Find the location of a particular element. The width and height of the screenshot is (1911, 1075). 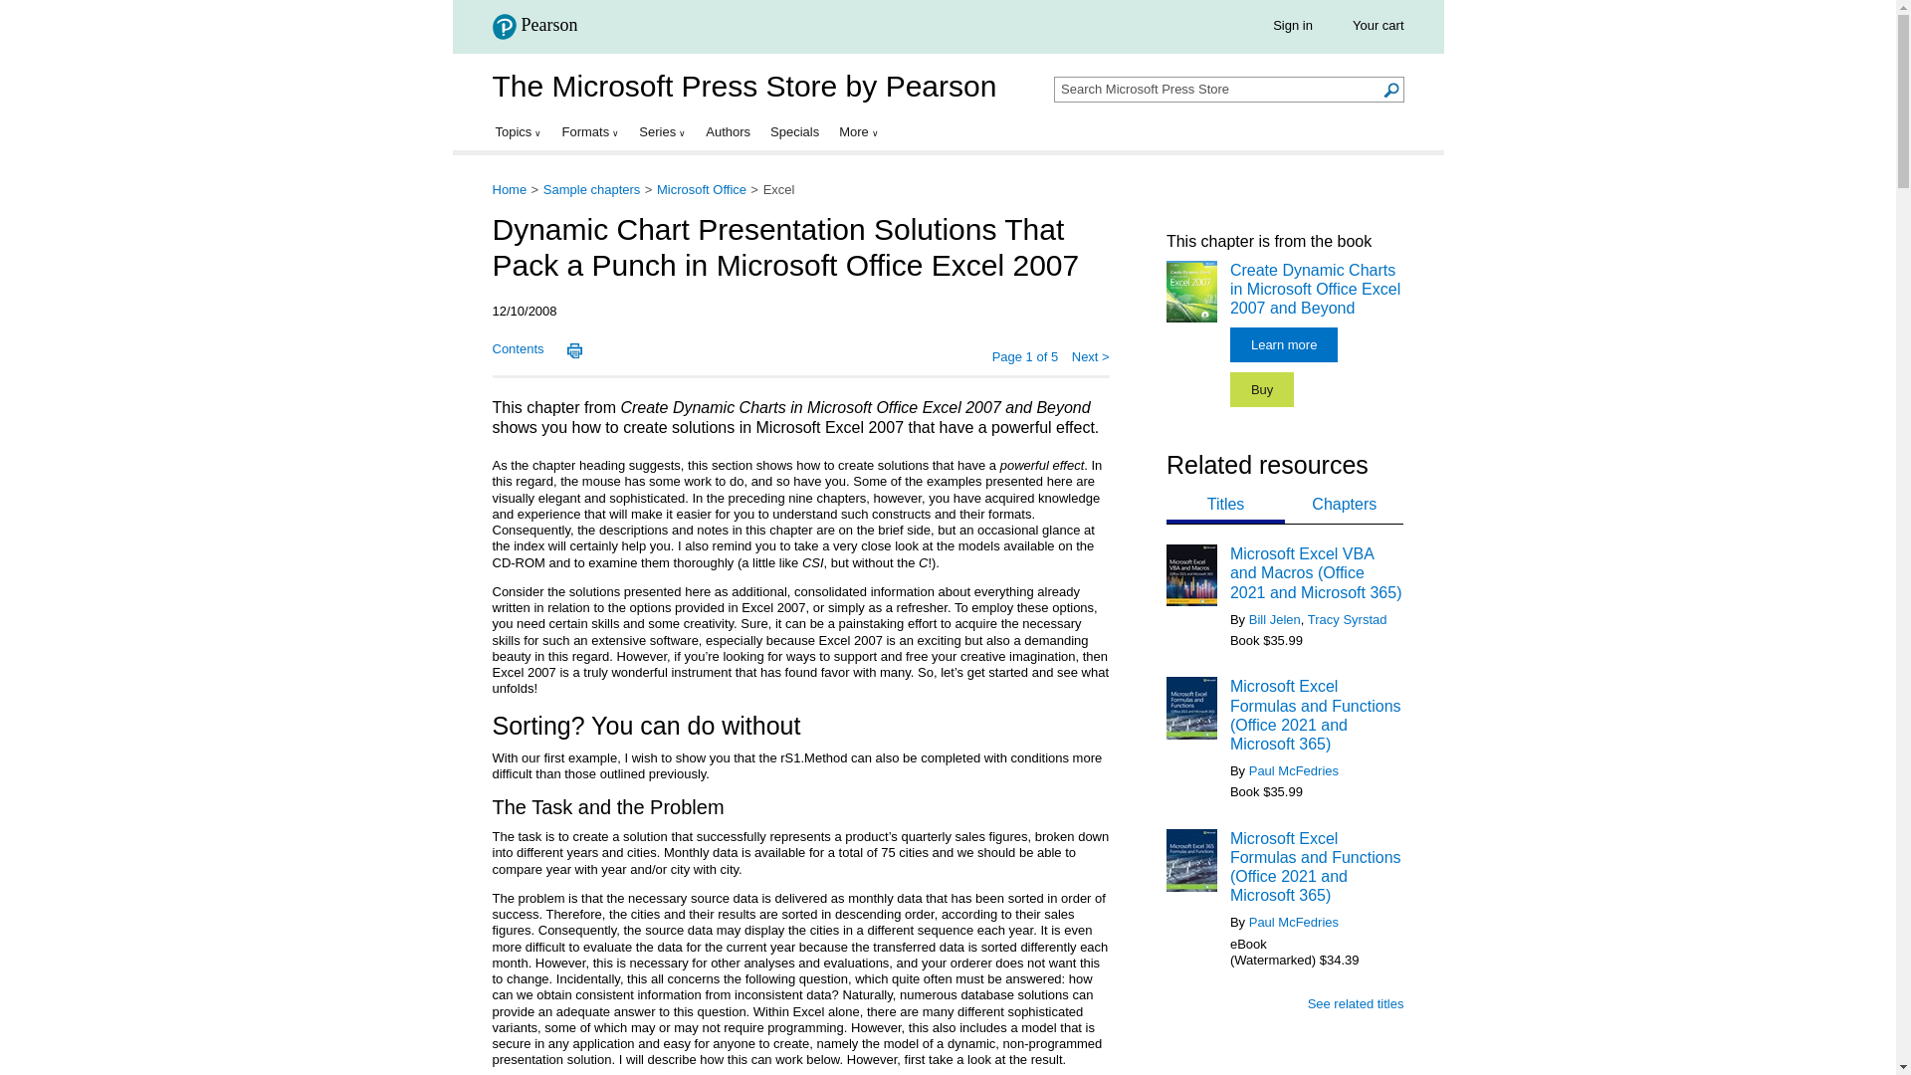

Search is located at coordinates (1391, 90).